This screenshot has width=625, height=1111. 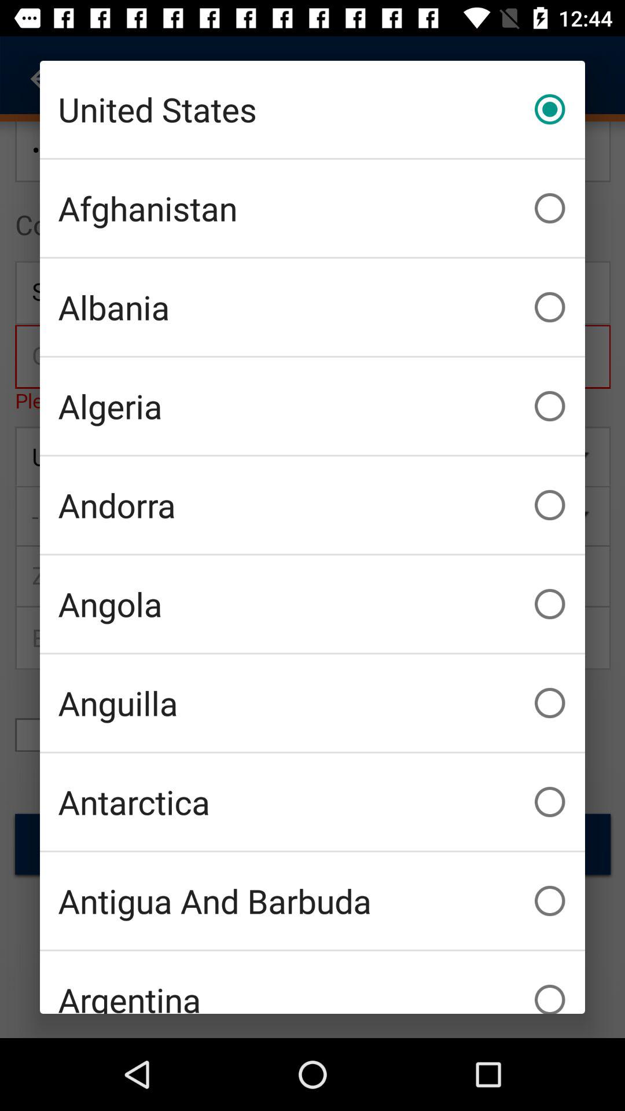 I want to click on flip to the albania icon, so click(x=312, y=307).